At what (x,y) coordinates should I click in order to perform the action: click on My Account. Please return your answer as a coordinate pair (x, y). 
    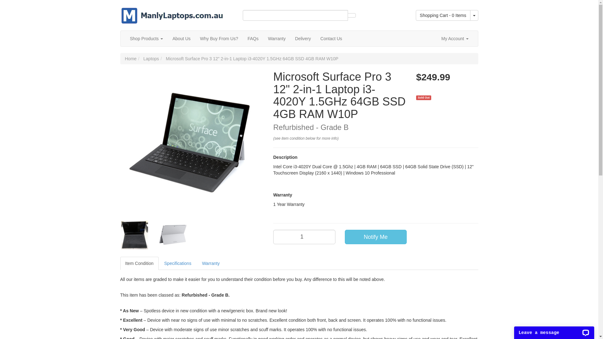
    Looking at the image, I should click on (455, 39).